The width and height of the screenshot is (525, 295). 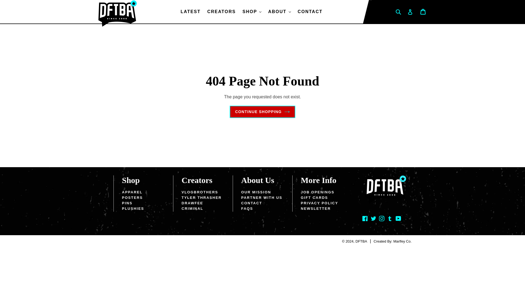 I want to click on DFTBA on YouTube, so click(x=398, y=219).